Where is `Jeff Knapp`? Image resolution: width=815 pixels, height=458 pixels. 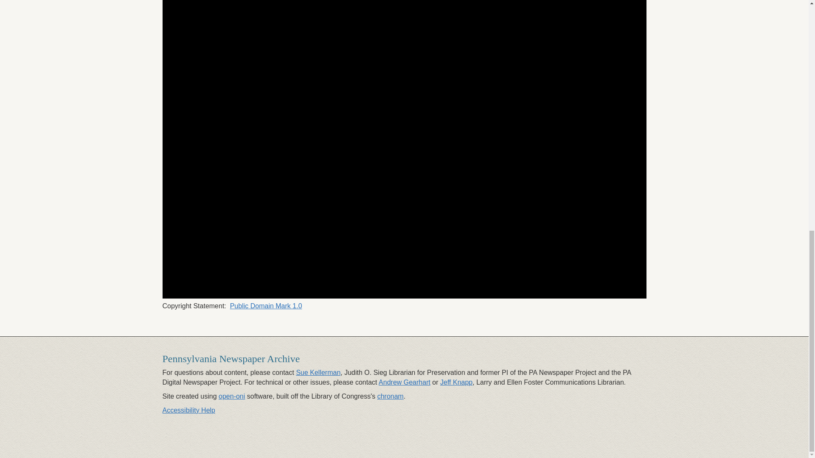
Jeff Knapp is located at coordinates (456, 383).